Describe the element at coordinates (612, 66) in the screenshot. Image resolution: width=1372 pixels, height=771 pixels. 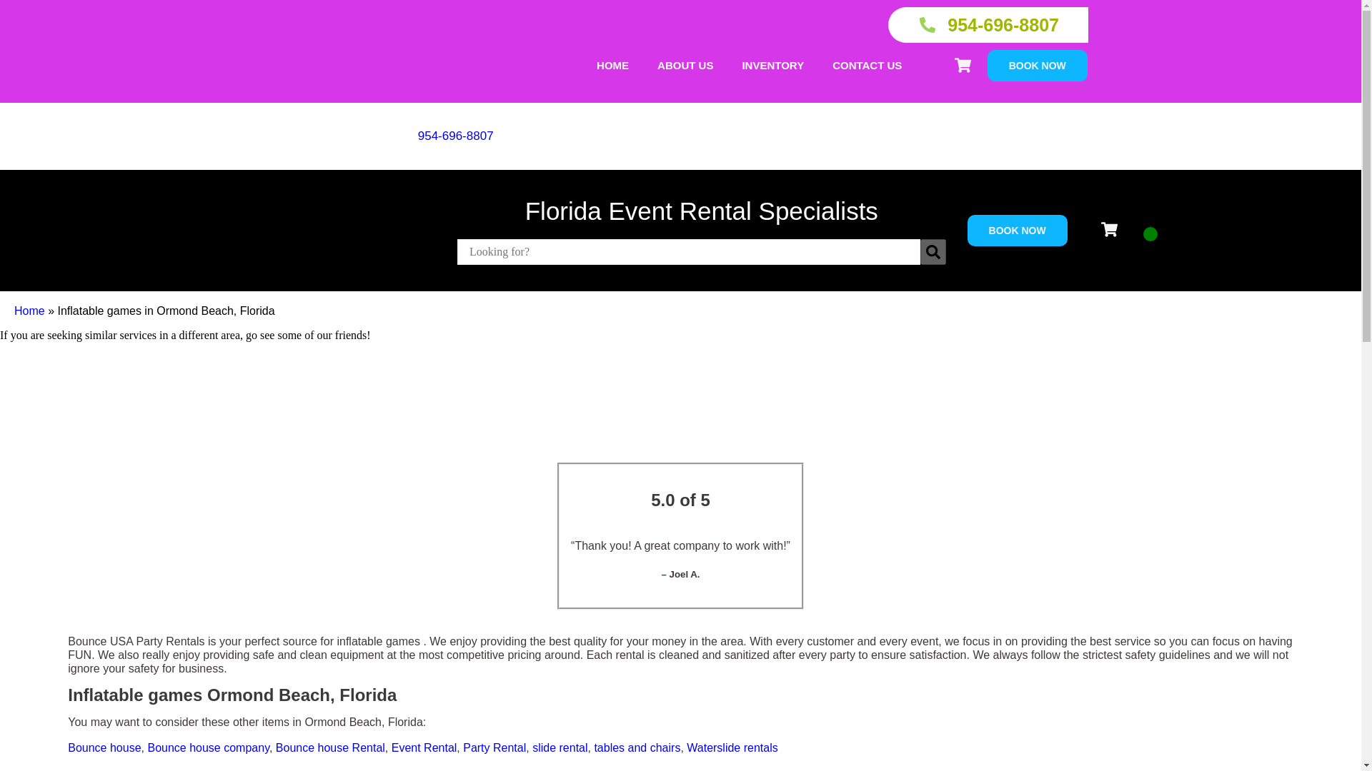
I see `HOME` at that location.